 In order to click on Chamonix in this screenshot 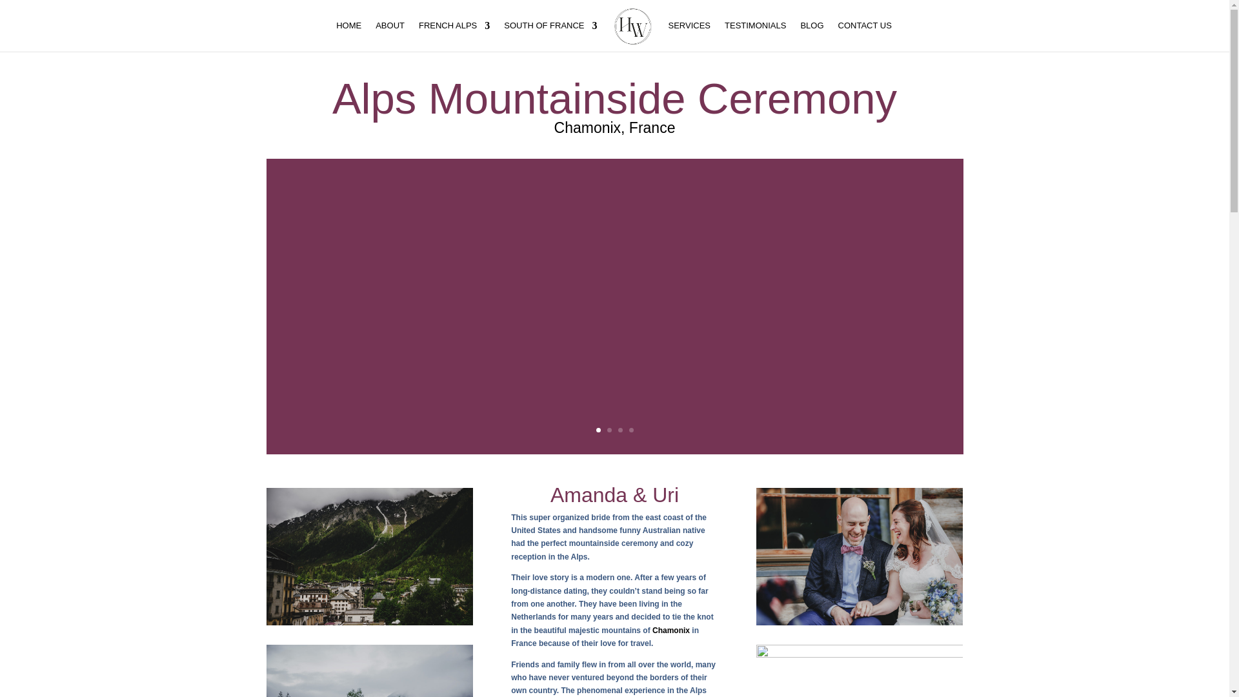, I will do `click(671, 630)`.